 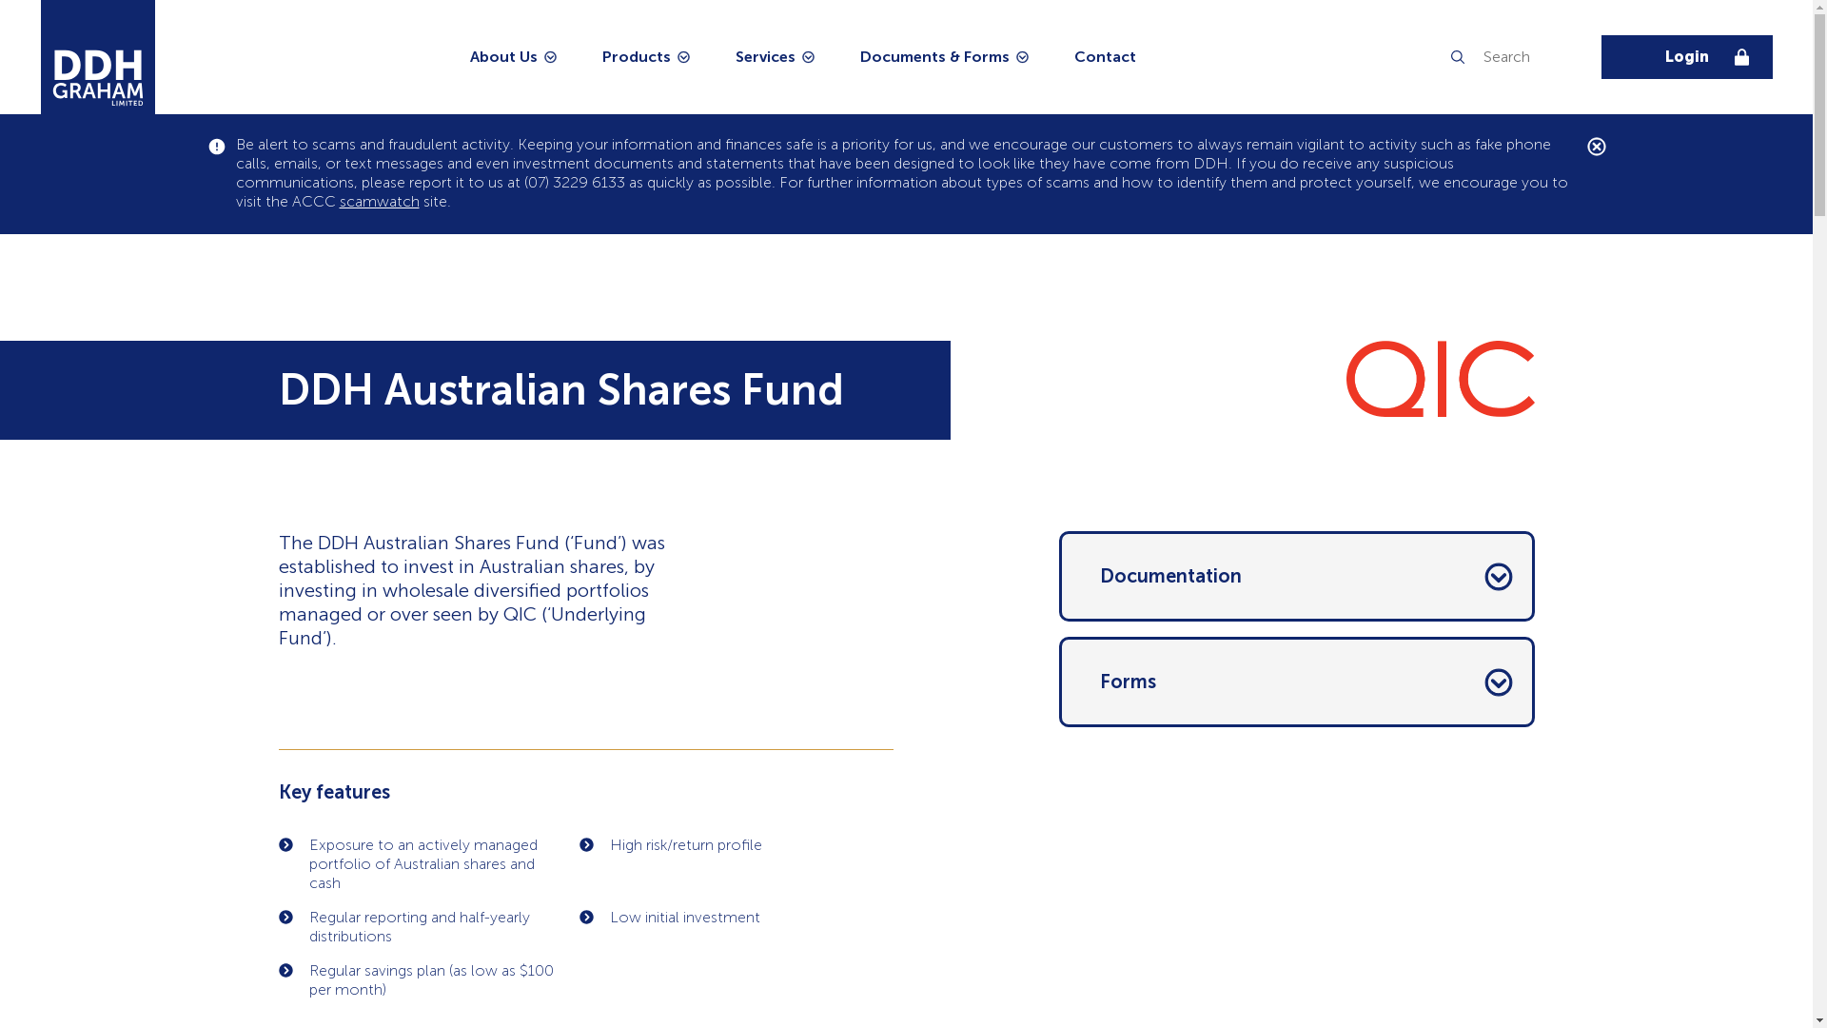 I want to click on scamwatch, so click(x=379, y=202).